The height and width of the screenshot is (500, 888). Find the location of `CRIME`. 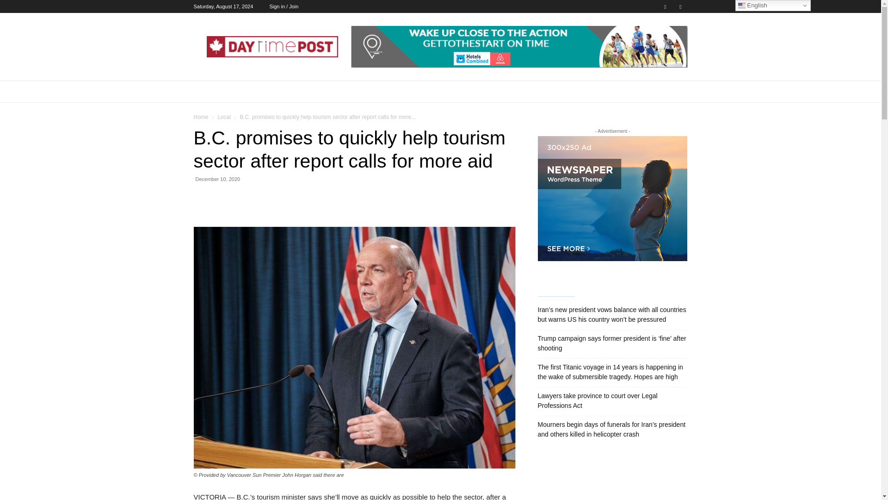

CRIME is located at coordinates (565, 92).